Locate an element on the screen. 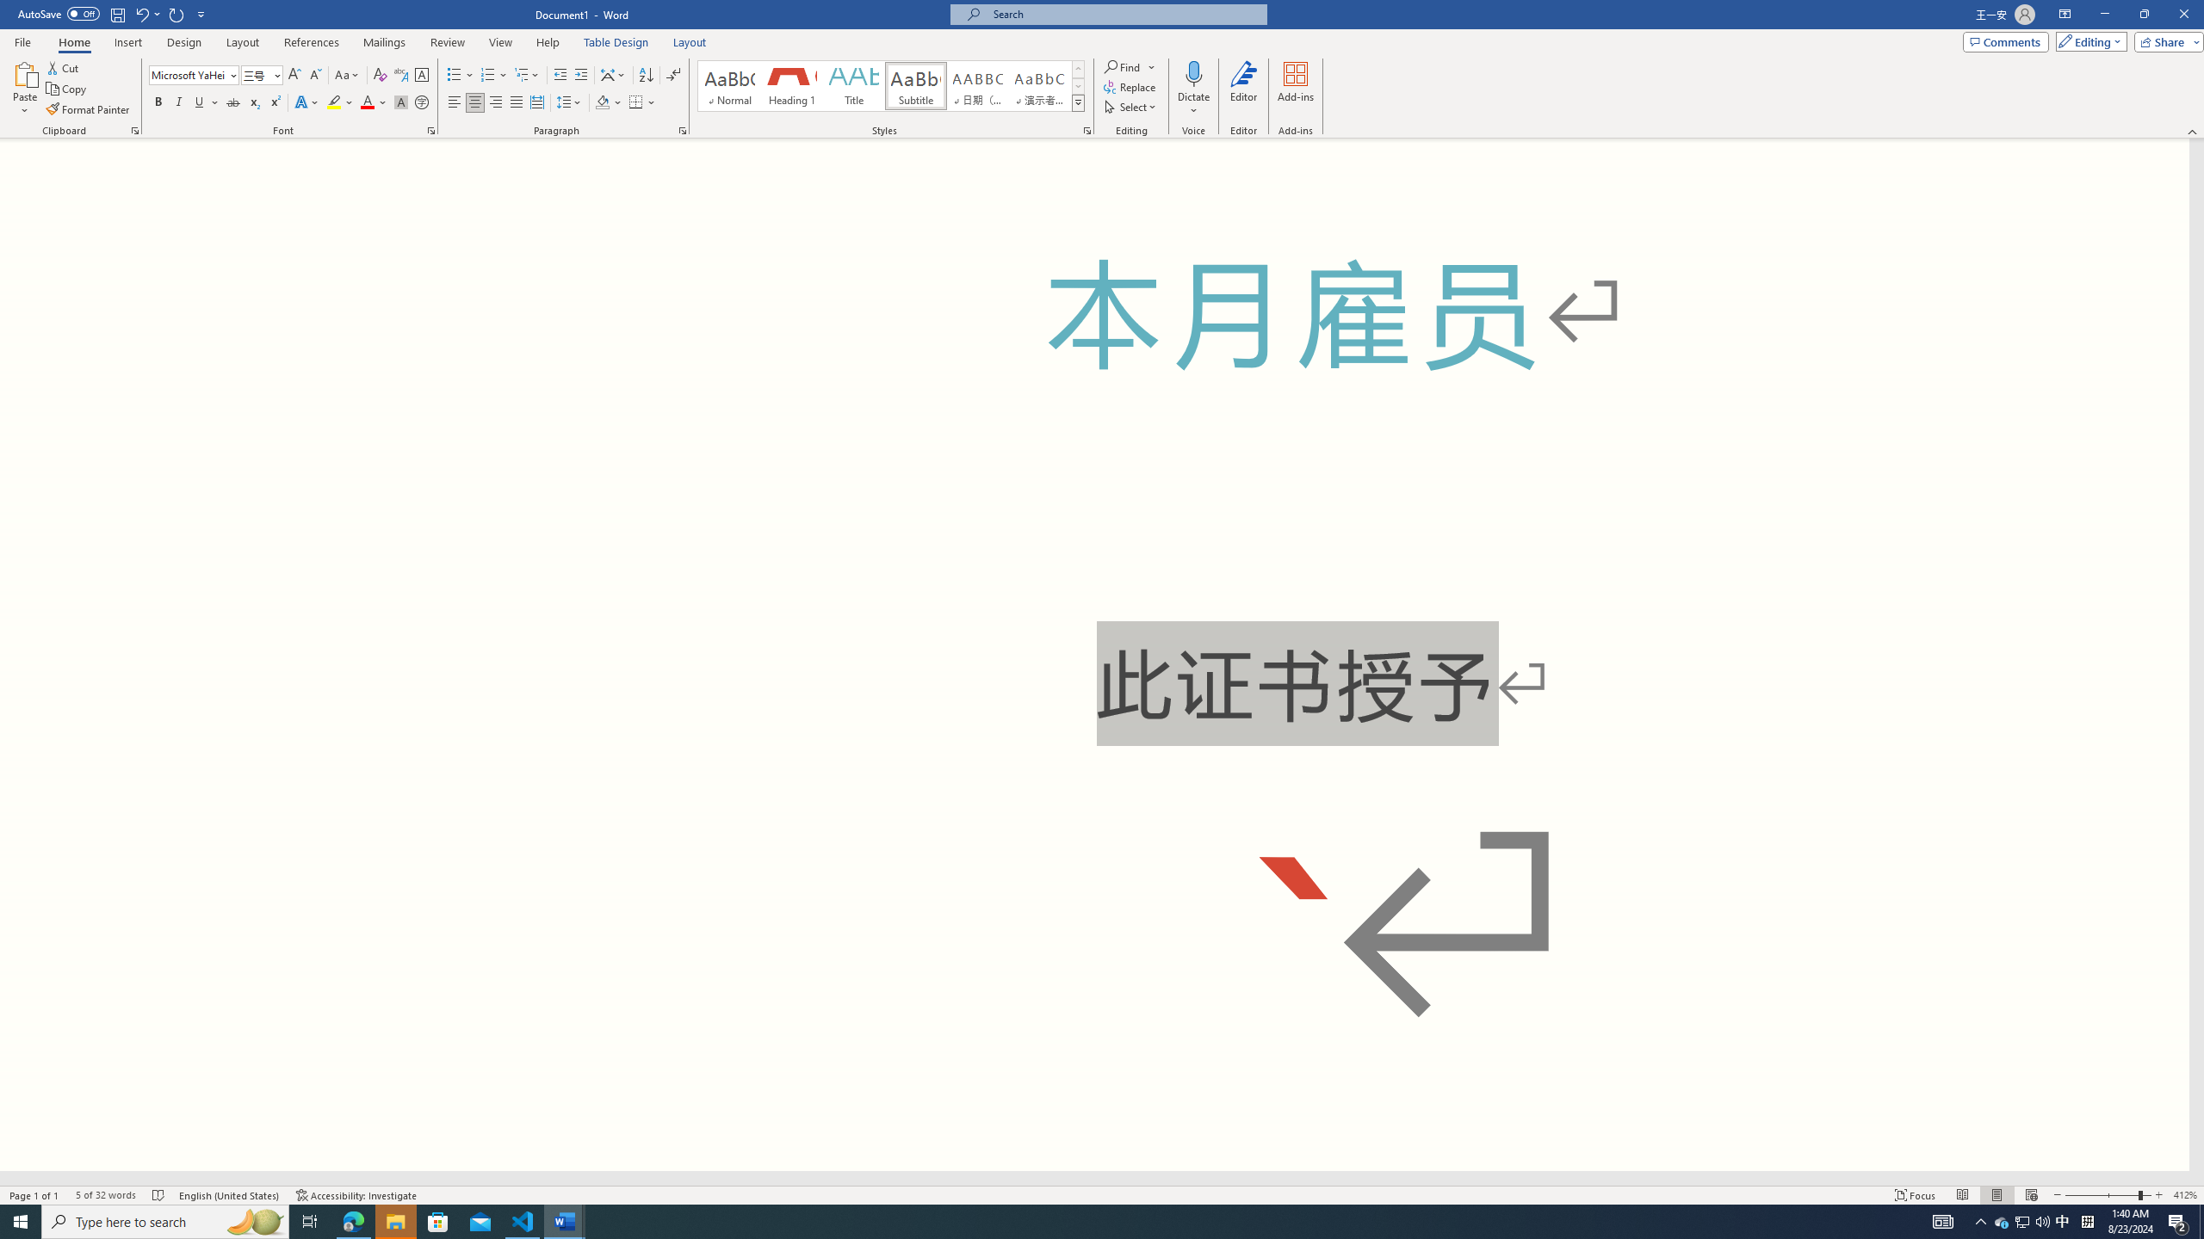 This screenshot has width=2204, height=1239. Grow Font is located at coordinates (294, 76).